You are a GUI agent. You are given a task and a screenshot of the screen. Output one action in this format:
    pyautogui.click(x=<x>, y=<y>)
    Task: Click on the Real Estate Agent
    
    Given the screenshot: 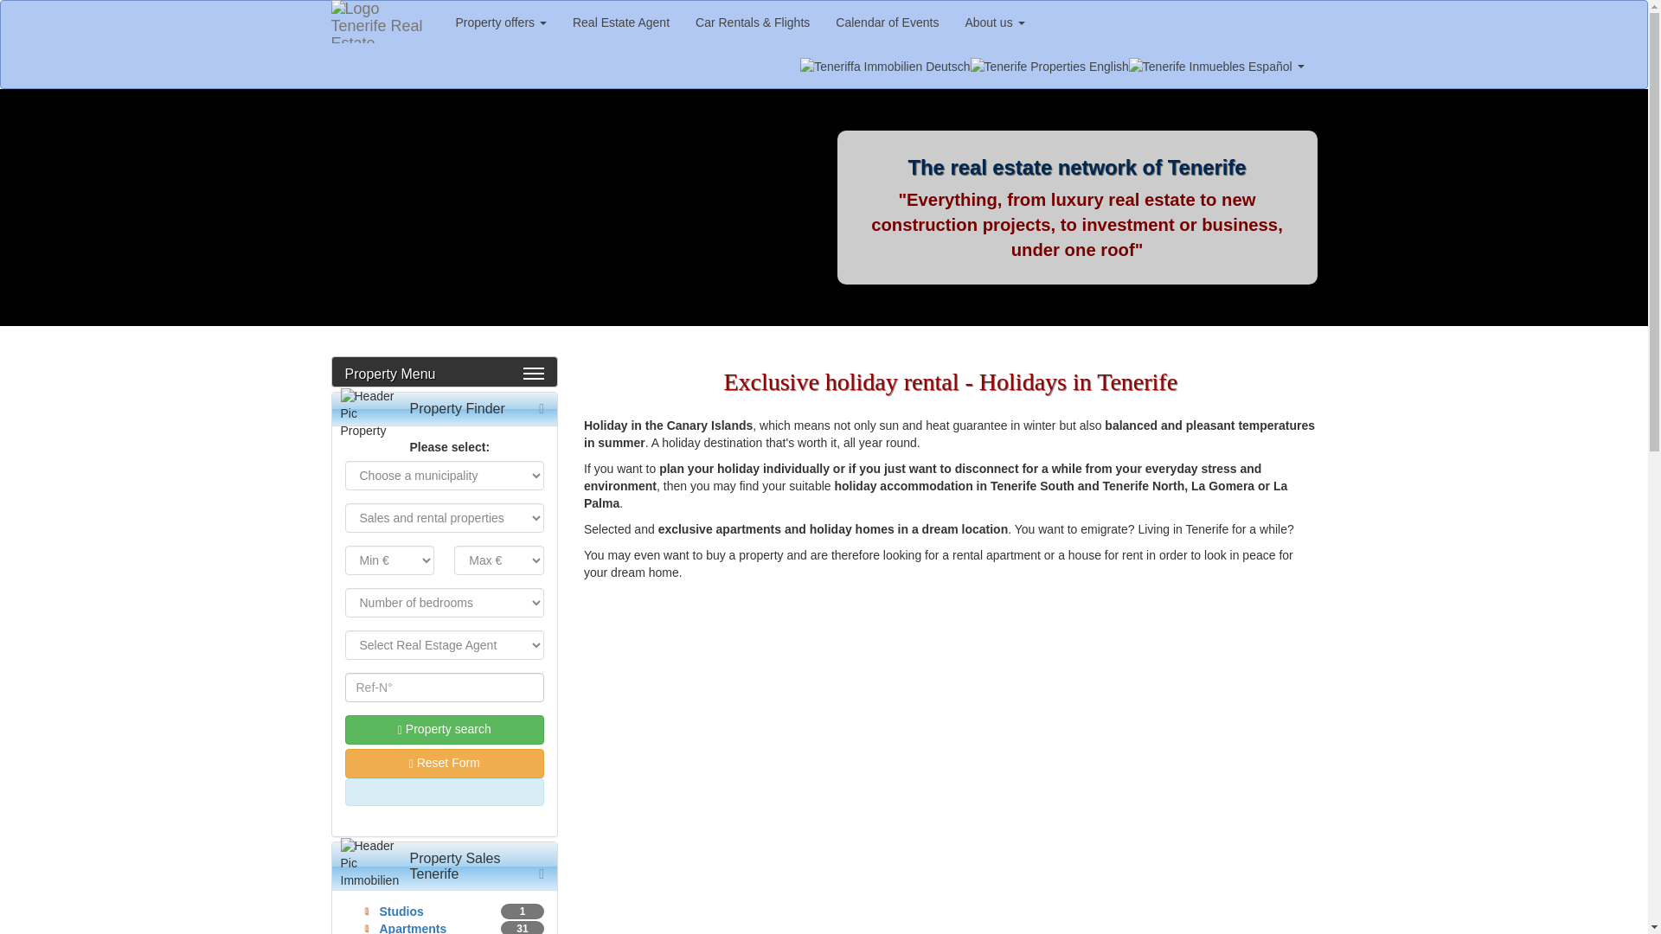 What is the action you would take?
    pyautogui.click(x=621, y=22)
    